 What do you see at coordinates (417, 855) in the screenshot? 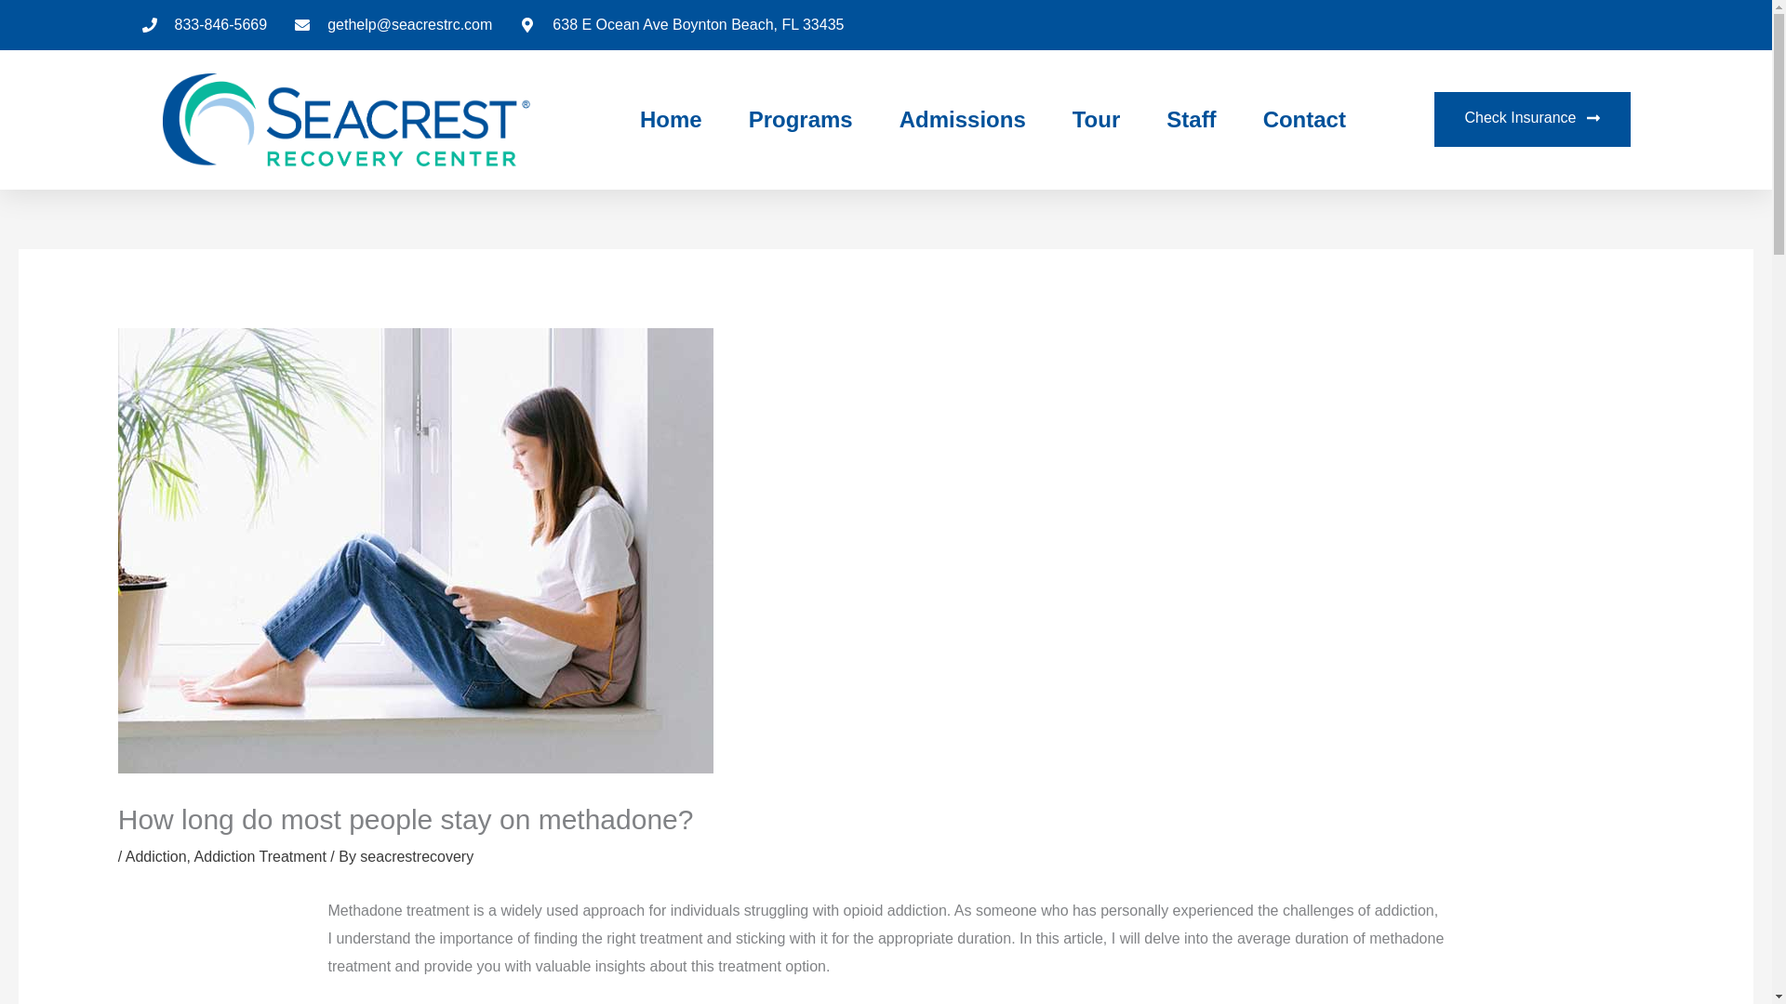
I see `View all posts by seacrestrecovery` at bounding box center [417, 855].